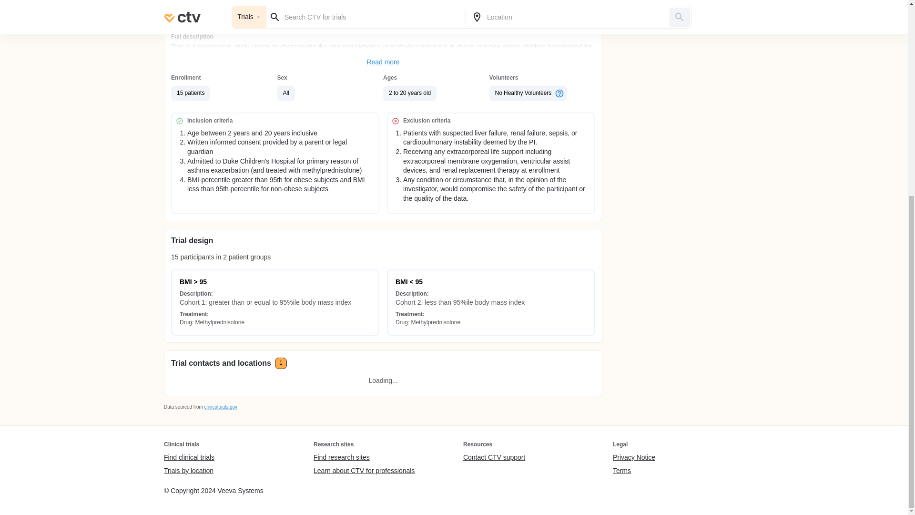  What do you see at coordinates (494, 458) in the screenshot?
I see `Contact CTV support` at bounding box center [494, 458].